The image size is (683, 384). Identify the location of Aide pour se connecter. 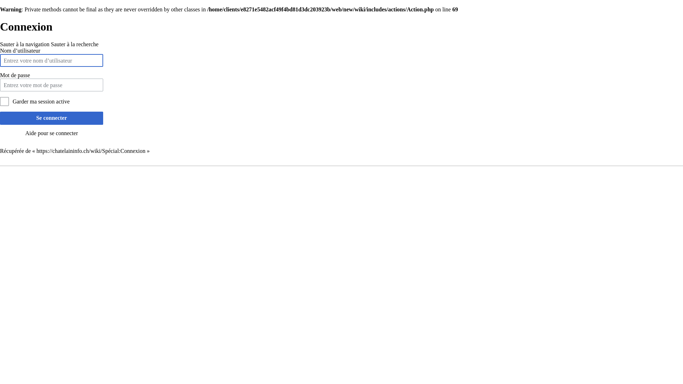
(52, 133).